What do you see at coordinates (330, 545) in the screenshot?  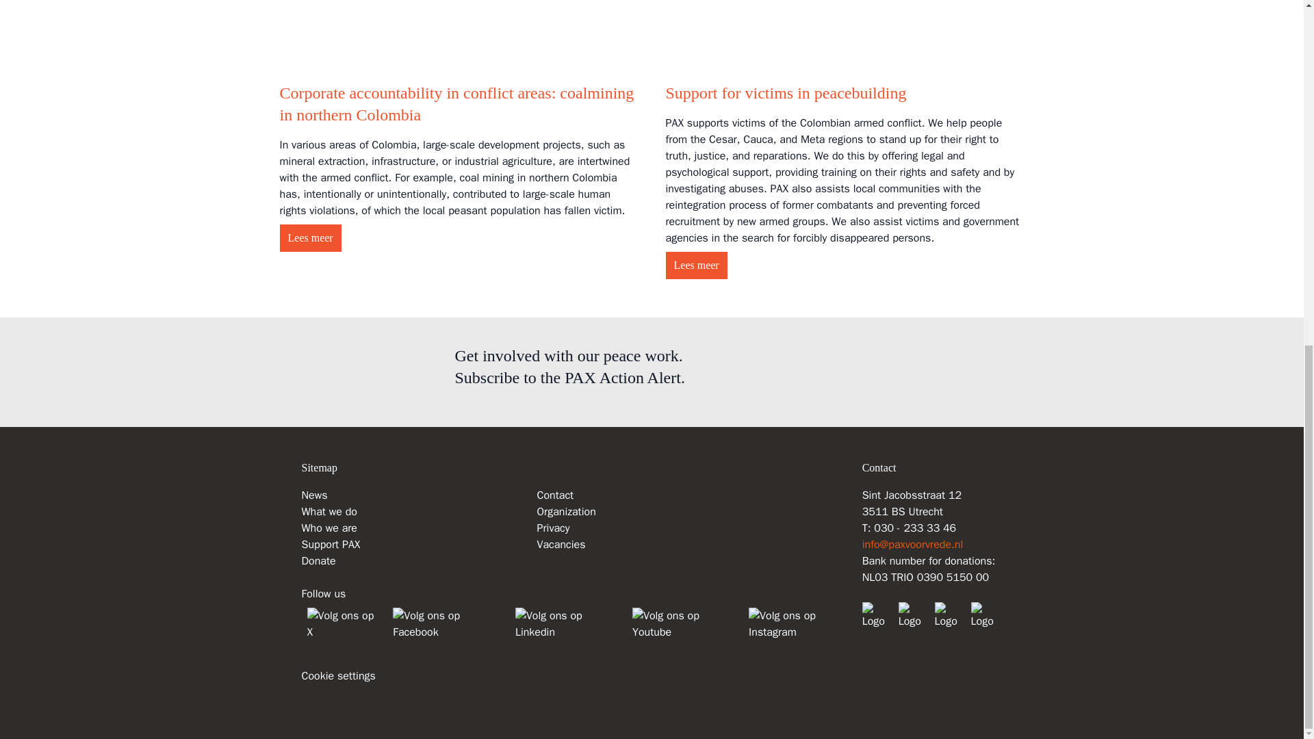 I see `Support PAX` at bounding box center [330, 545].